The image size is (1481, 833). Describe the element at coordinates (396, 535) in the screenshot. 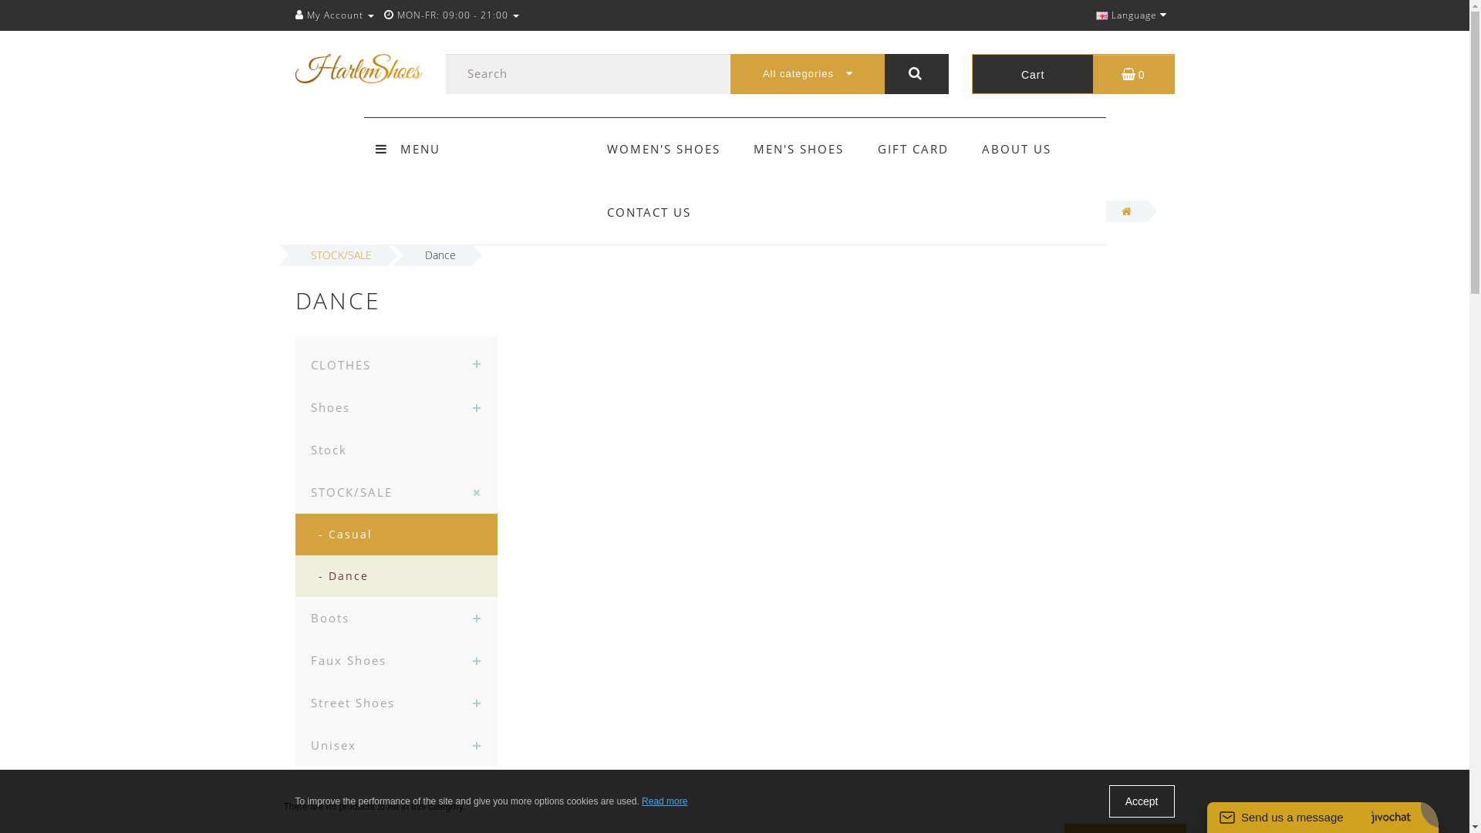

I see `- Casual` at that location.